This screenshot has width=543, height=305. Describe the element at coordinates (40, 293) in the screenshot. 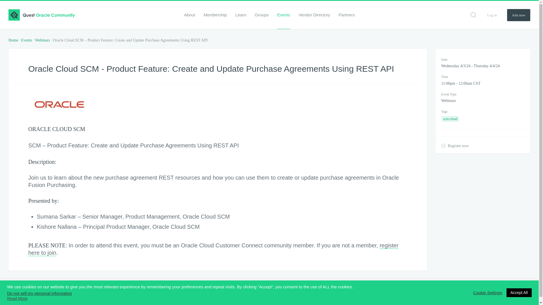

I see `Do not sell my personal information` at that location.